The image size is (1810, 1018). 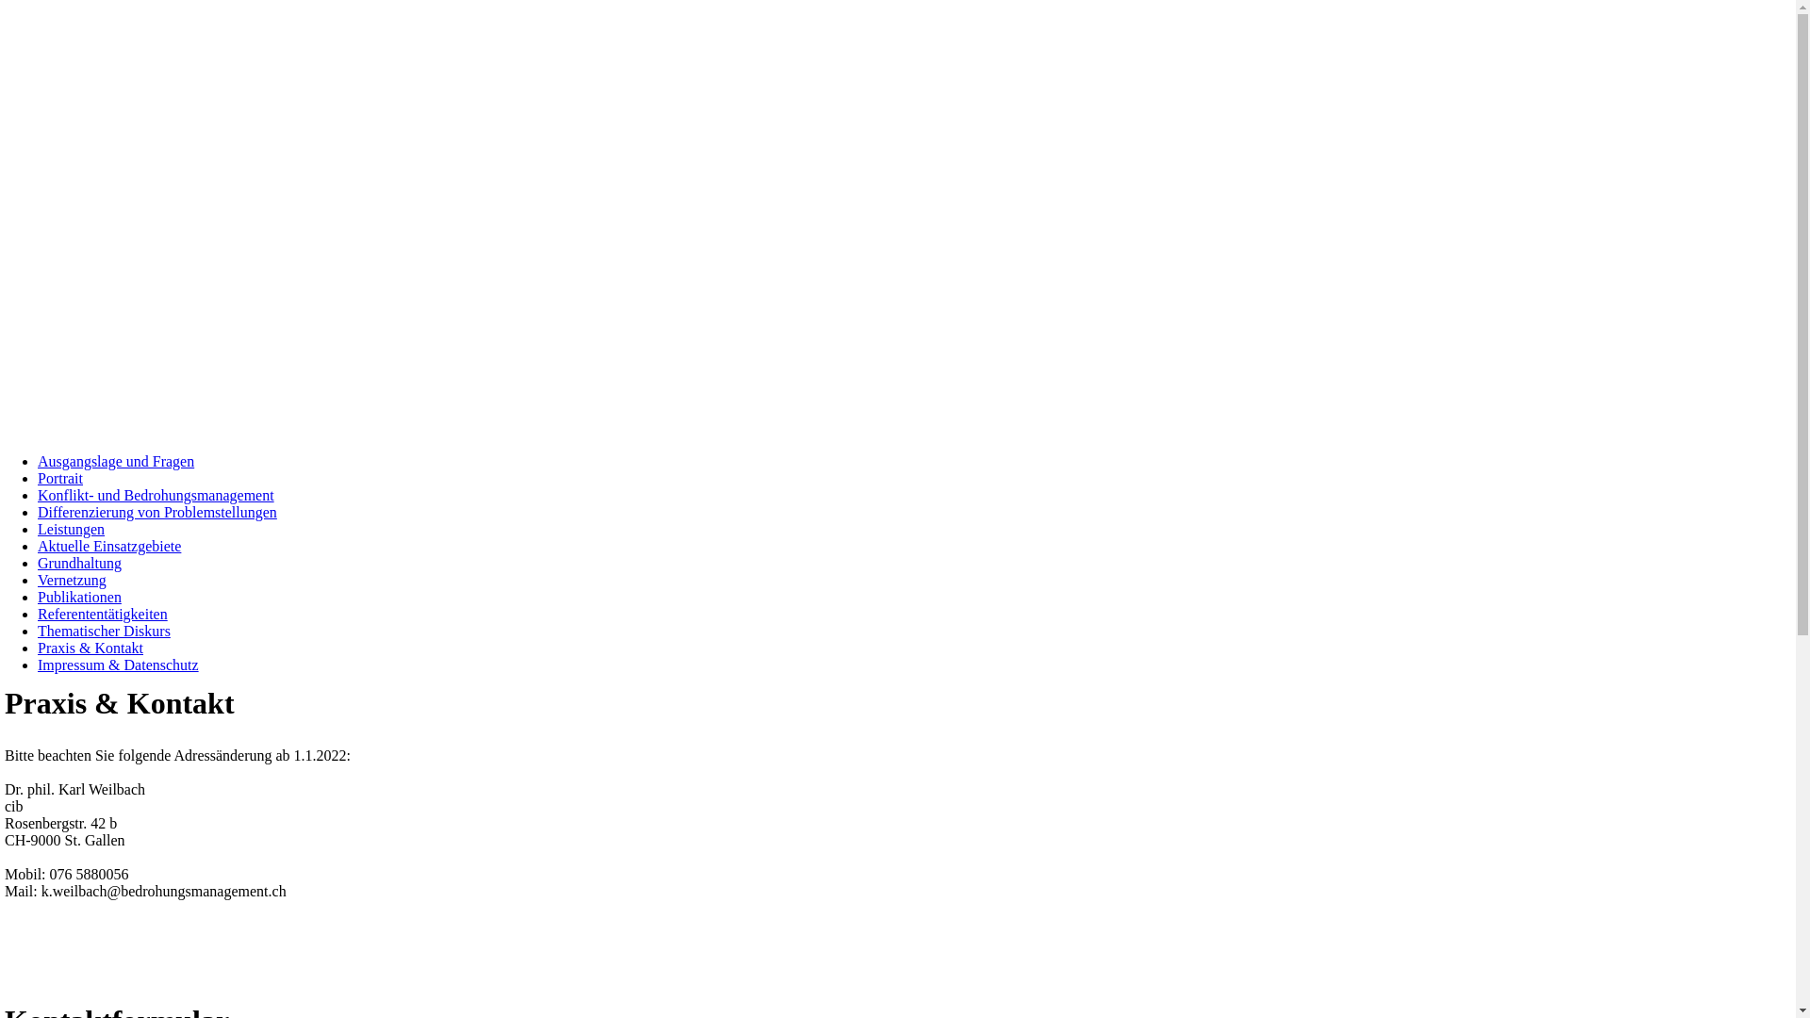 I want to click on Differenzierung von Problemstellungen, so click(x=157, y=513).